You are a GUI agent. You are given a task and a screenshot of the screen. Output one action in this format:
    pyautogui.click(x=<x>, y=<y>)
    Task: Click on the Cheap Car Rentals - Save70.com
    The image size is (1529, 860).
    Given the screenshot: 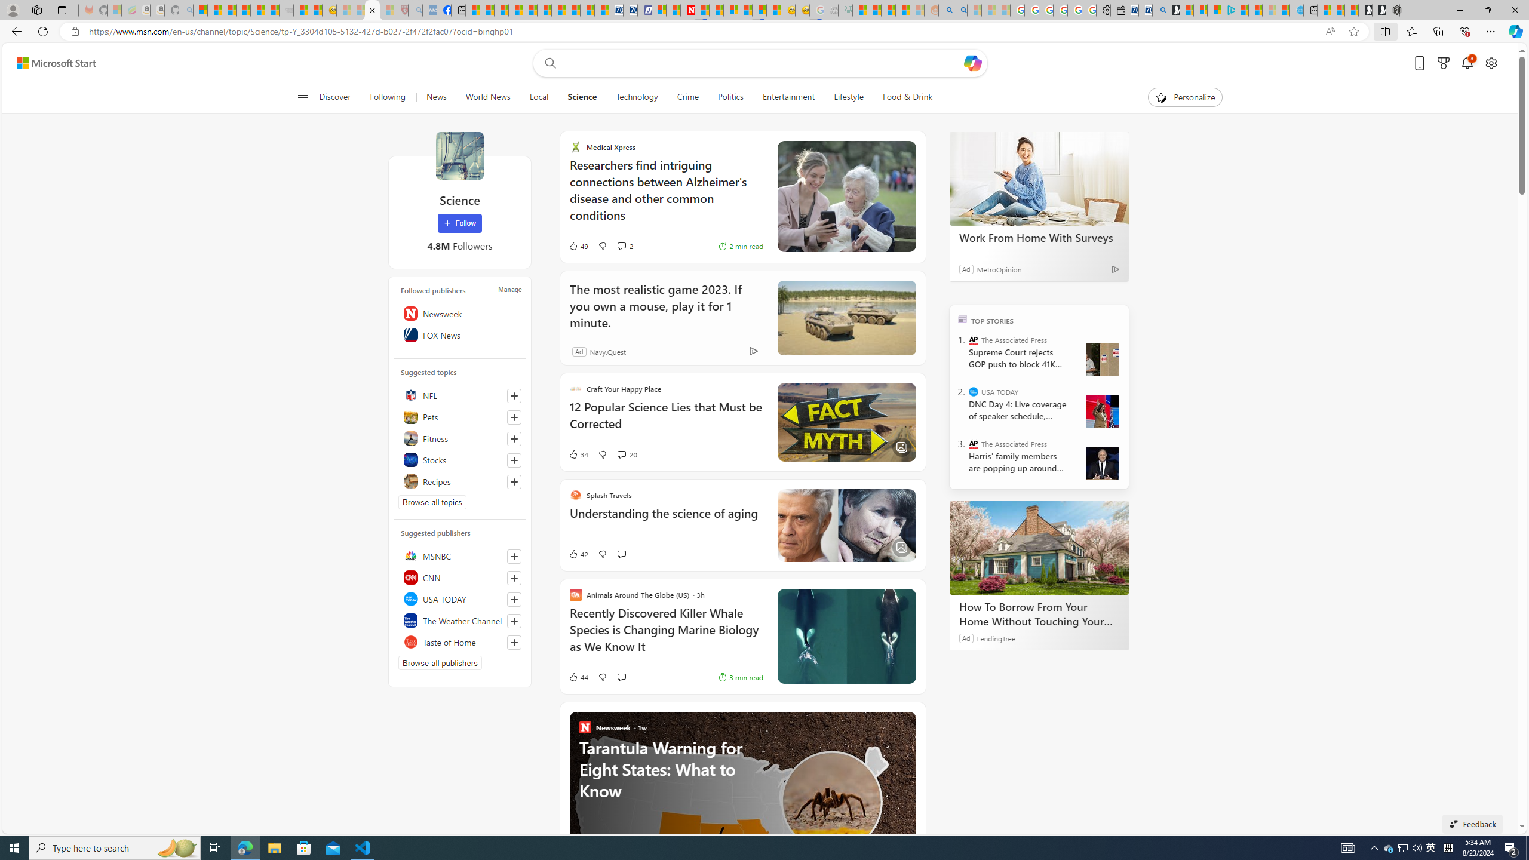 What is the action you would take?
    pyautogui.click(x=1144, y=10)
    